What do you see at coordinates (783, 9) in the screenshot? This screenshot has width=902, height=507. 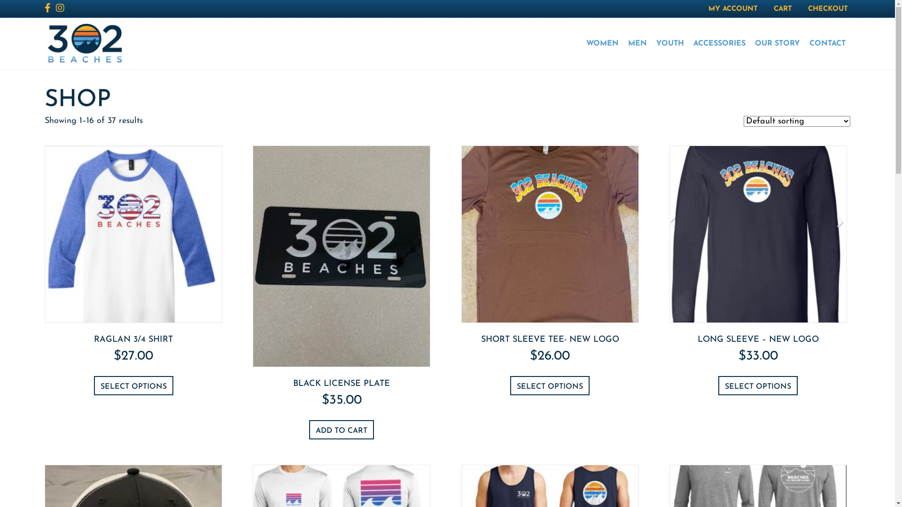 I see `CART` at bounding box center [783, 9].